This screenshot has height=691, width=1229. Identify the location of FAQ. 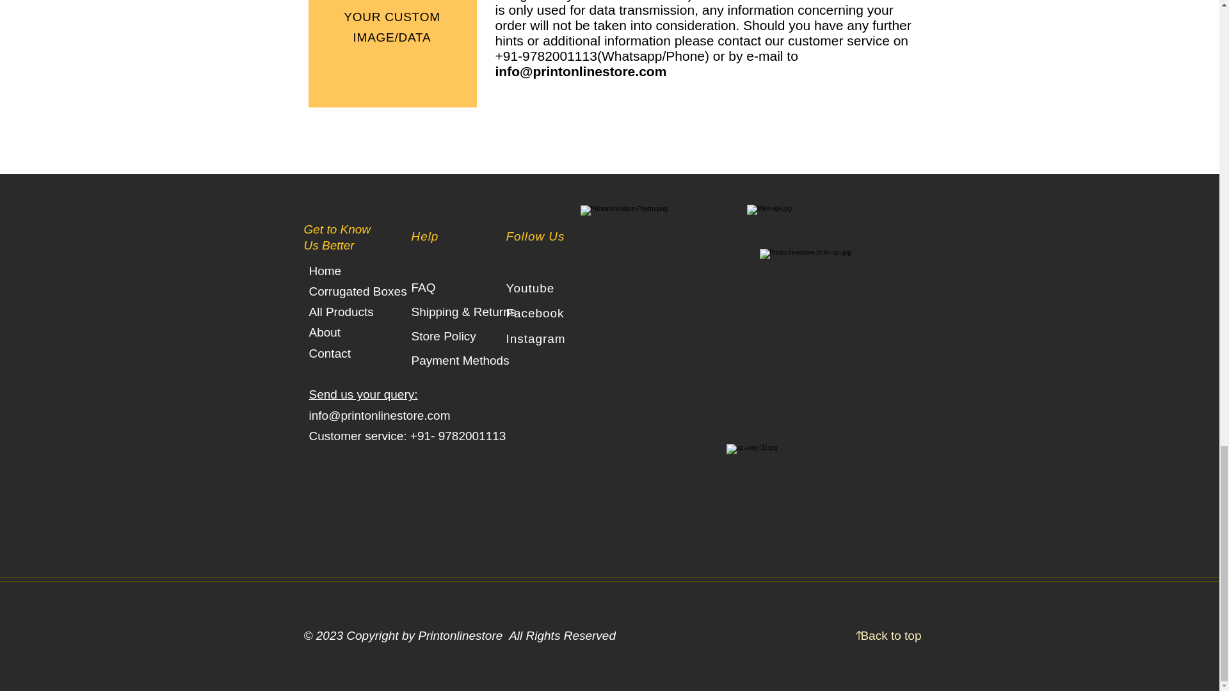
(422, 287).